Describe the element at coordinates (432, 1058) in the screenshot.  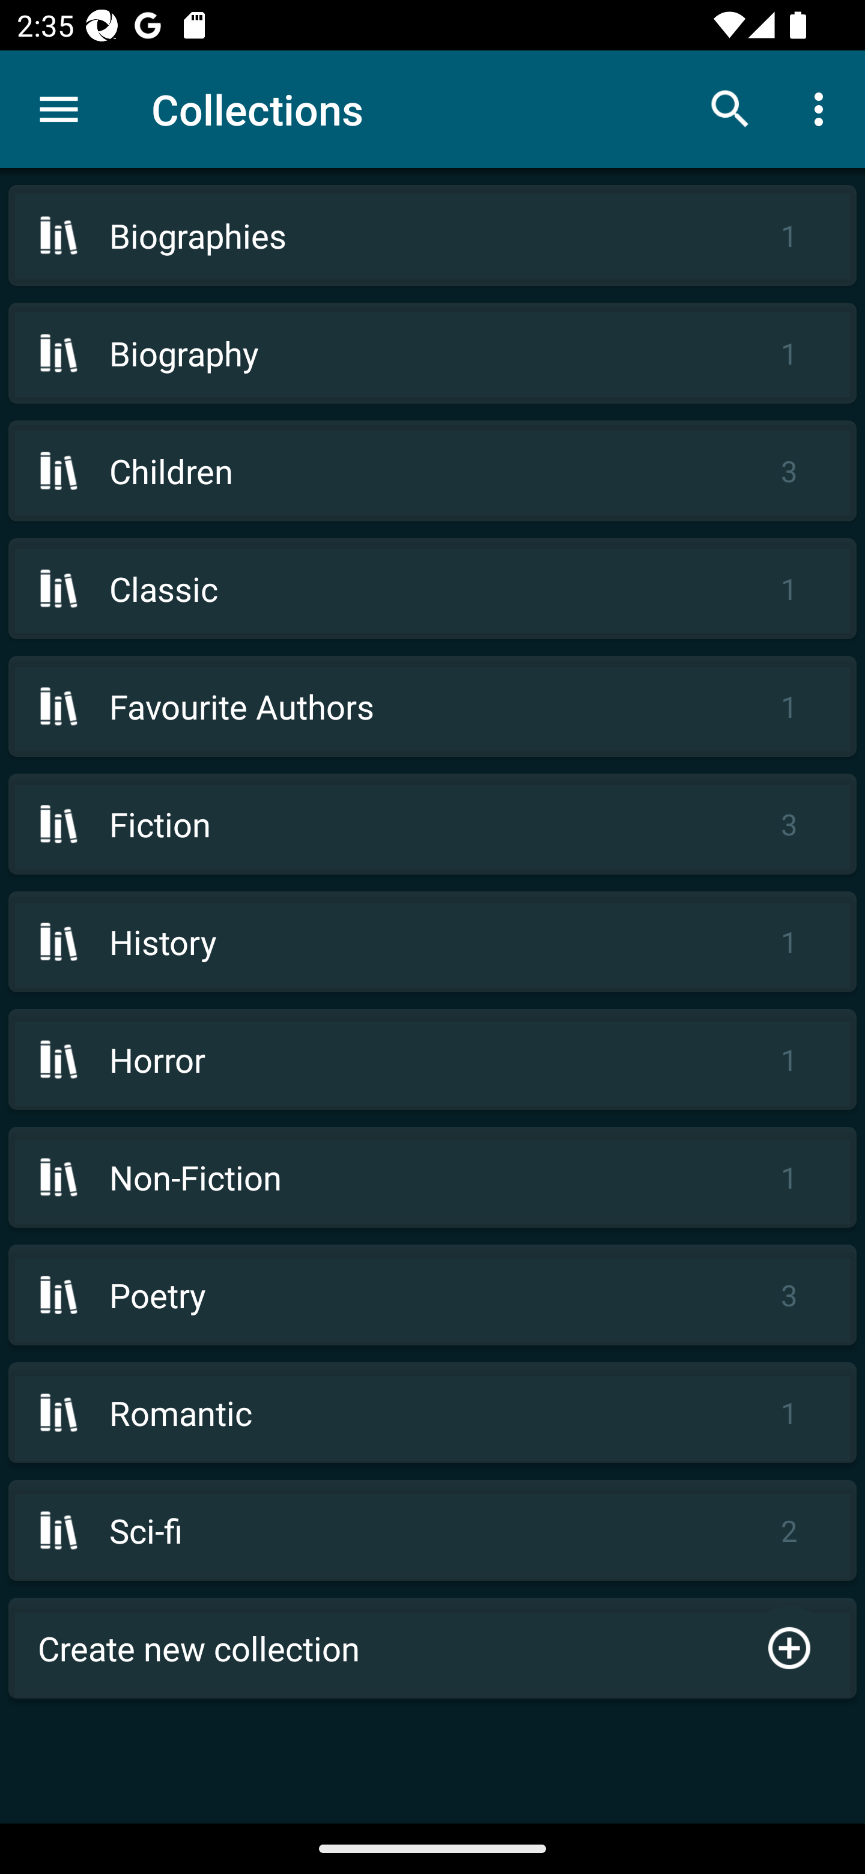
I see `Horror 1` at that location.